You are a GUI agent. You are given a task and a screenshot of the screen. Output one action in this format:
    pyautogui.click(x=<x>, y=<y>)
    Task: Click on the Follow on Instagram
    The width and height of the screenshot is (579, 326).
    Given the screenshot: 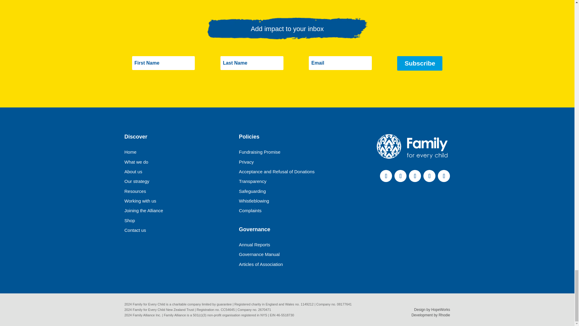 What is the action you would take?
    pyautogui.click(x=429, y=176)
    